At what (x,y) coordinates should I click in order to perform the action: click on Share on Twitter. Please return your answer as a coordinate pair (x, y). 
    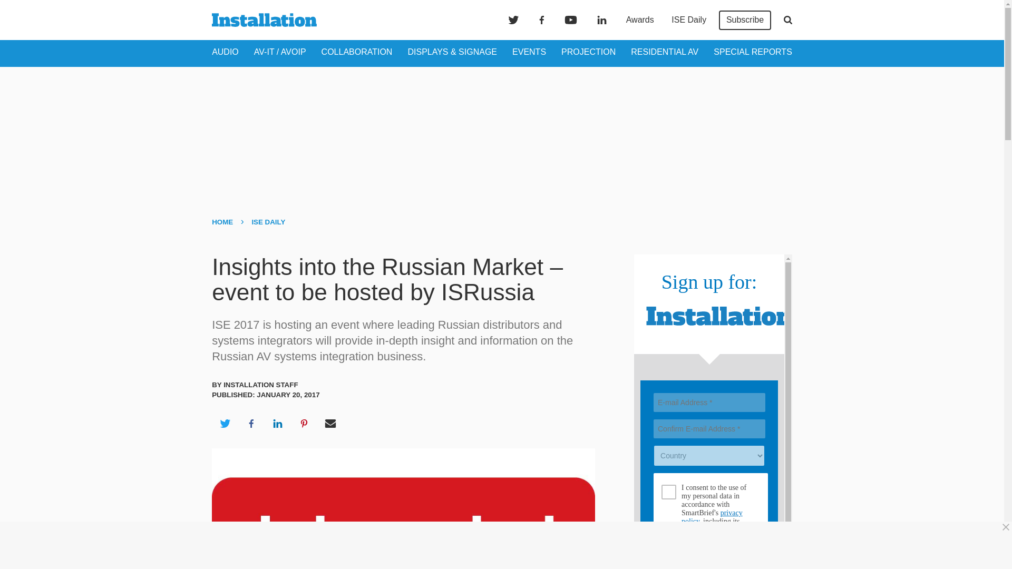
    Looking at the image, I should click on (225, 424).